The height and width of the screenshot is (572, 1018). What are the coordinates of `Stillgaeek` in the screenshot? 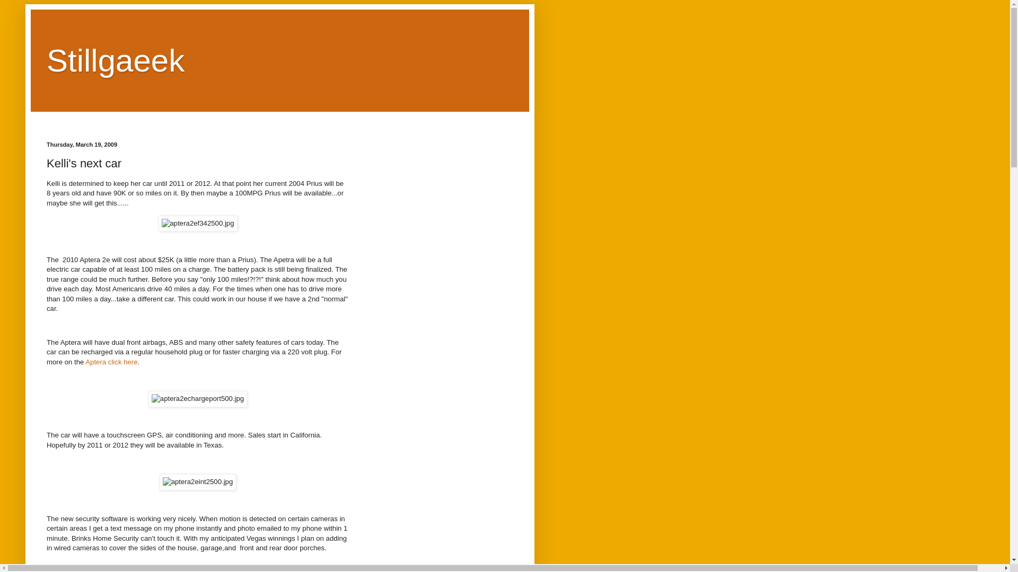 It's located at (116, 60).